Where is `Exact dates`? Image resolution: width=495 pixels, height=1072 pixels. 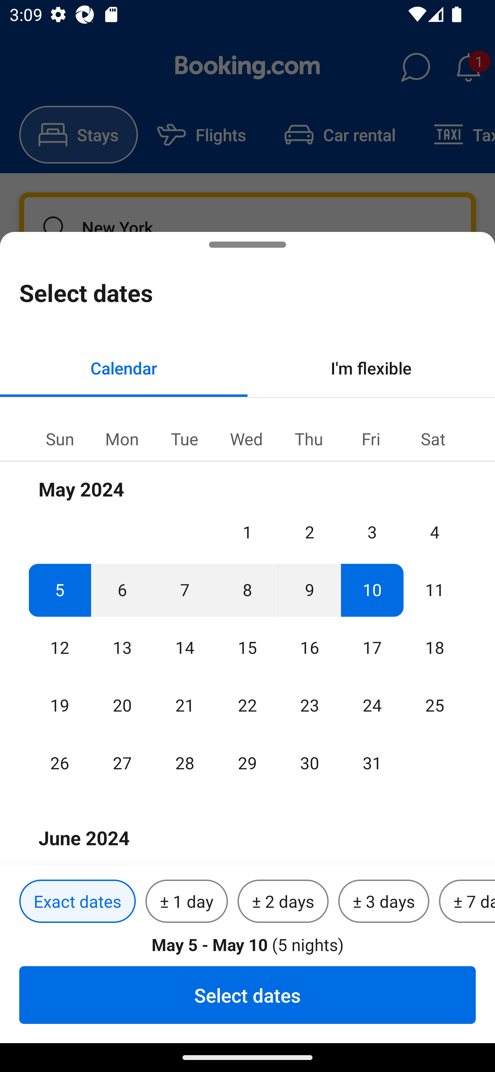
Exact dates is located at coordinates (77, 902).